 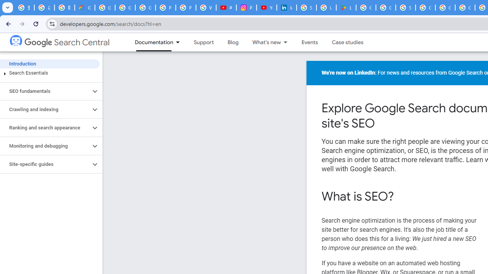 I want to click on Support, so click(x=204, y=42).